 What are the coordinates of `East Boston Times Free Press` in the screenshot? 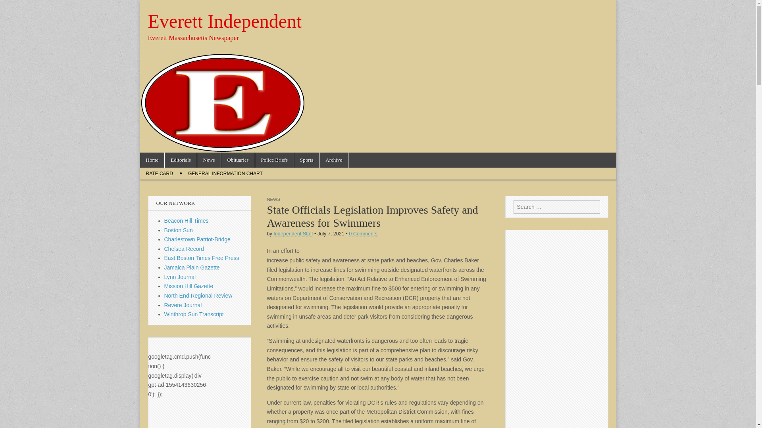 It's located at (202, 258).